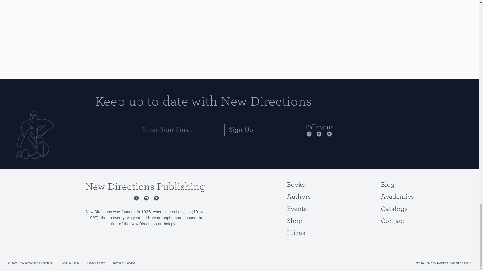 This screenshot has height=271, width=483. Describe the element at coordinates (135, 198) in the screenshot. I see `facebook` at that location.